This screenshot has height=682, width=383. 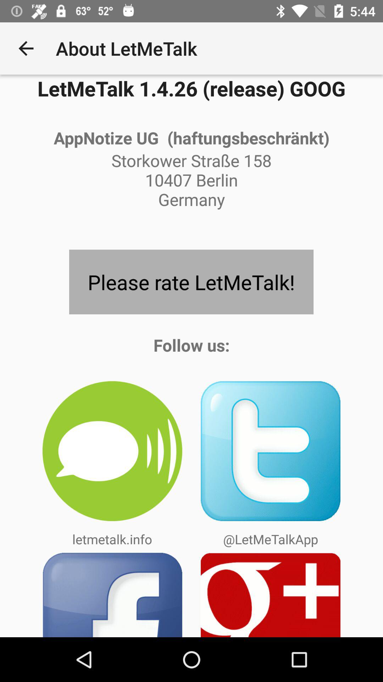 What do you see at coordinates (271, 595) in the screenshot?
I see `press icon below @letmetalkapp item` at bounding box center [271, 595].